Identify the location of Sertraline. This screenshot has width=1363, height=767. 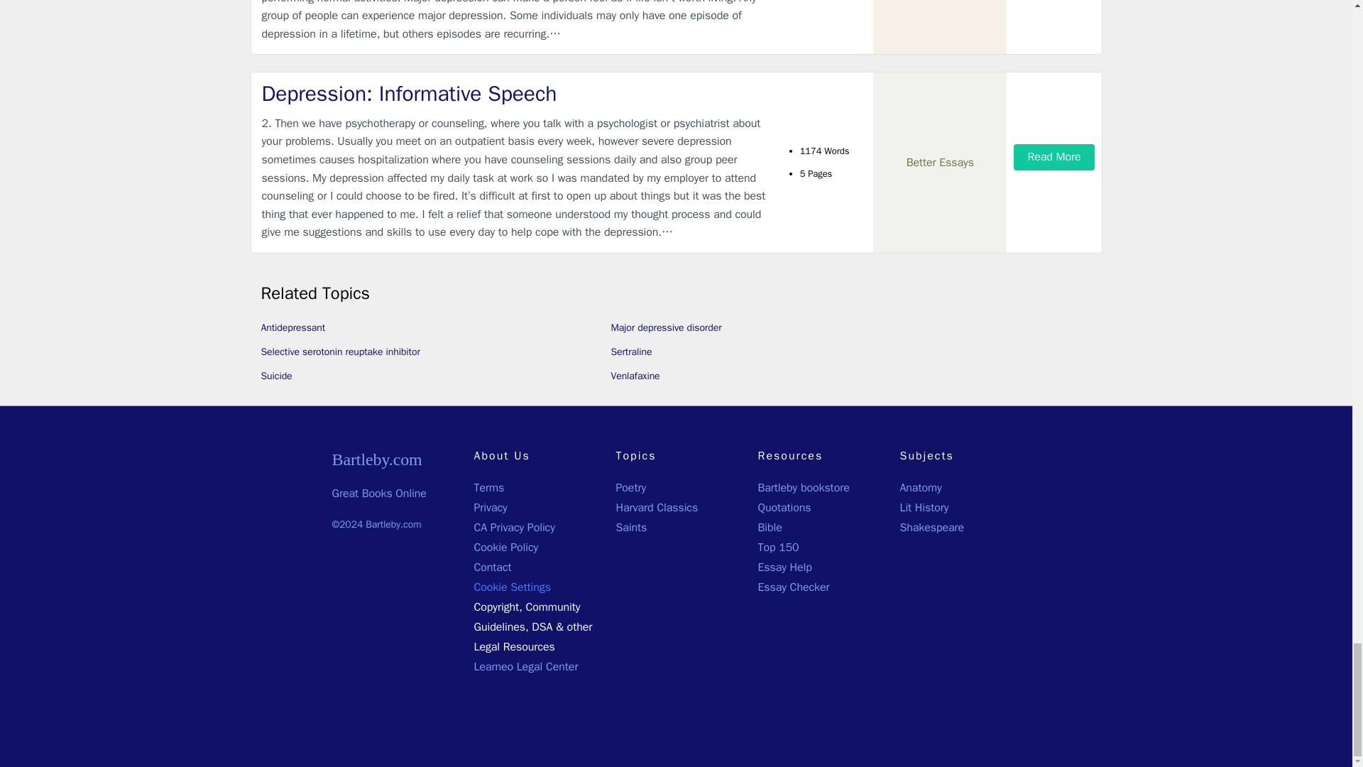
(630, 352).